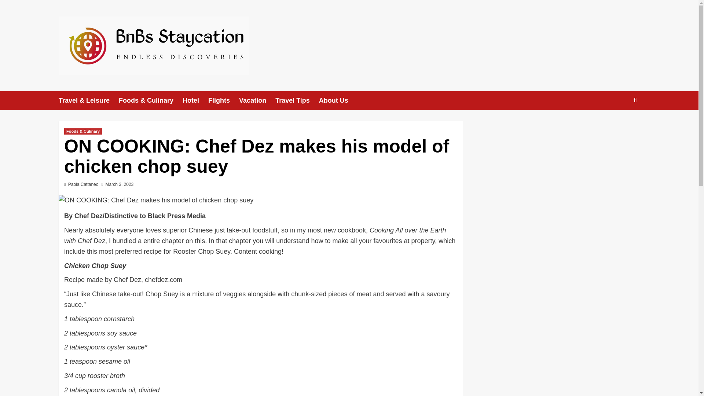 The width and height of the screenshot is (704, 396). Describe the element at coordinates (297, 100) in the screenshot. I see `Travel Tips` at that location.